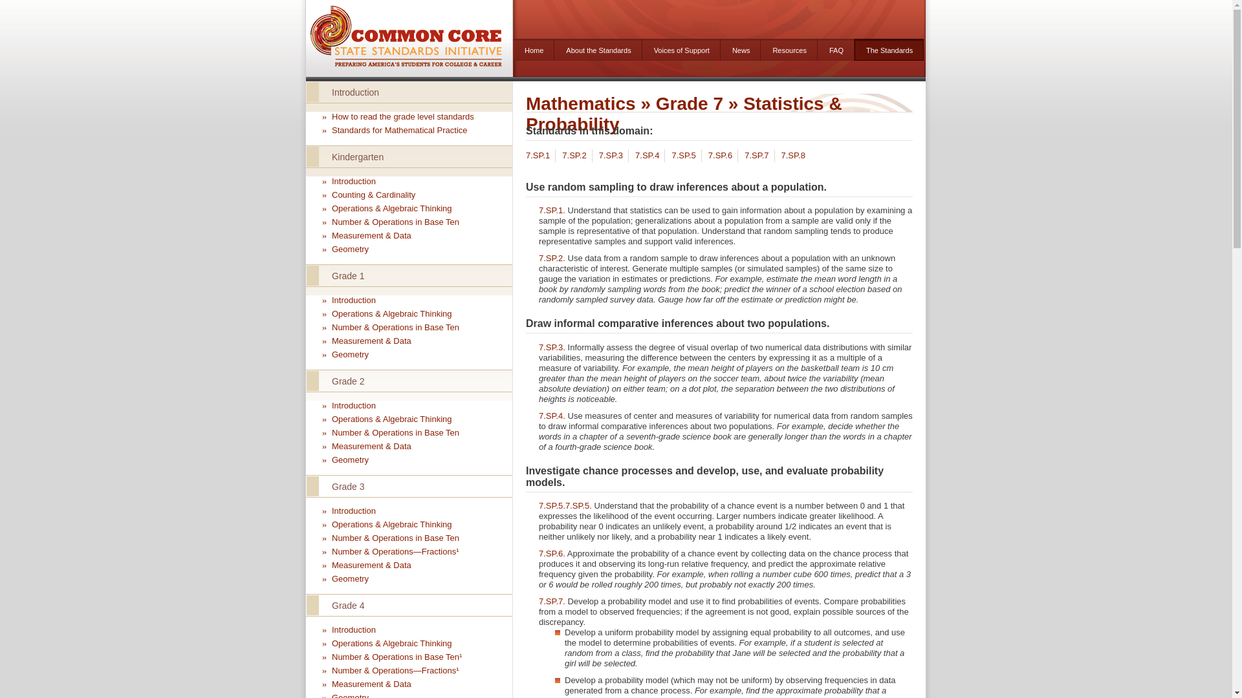  I want to click on Introduction, so click(353, 181).